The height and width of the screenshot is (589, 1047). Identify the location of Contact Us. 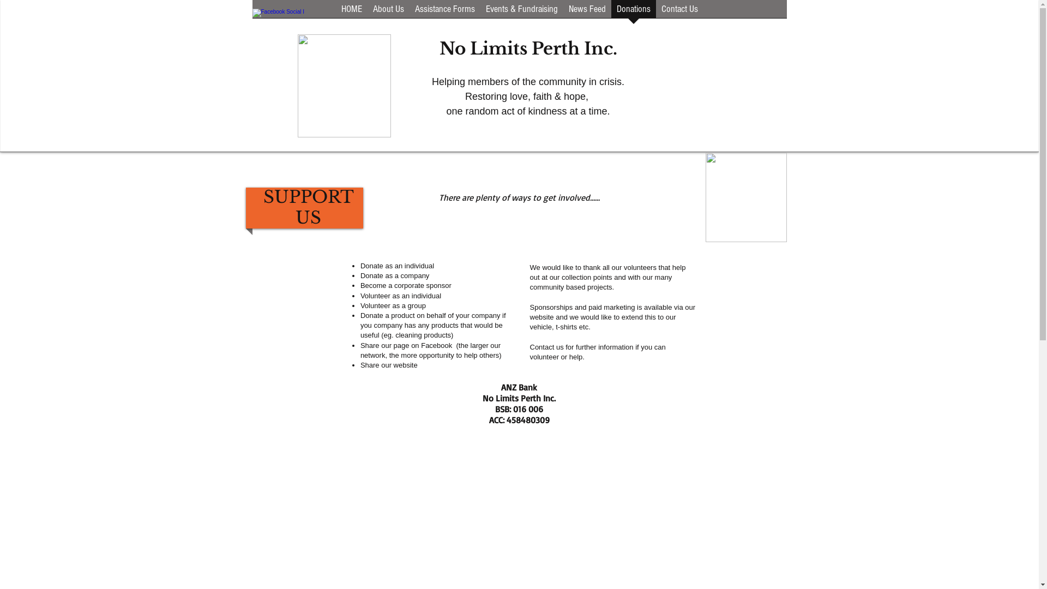
(679, 13).